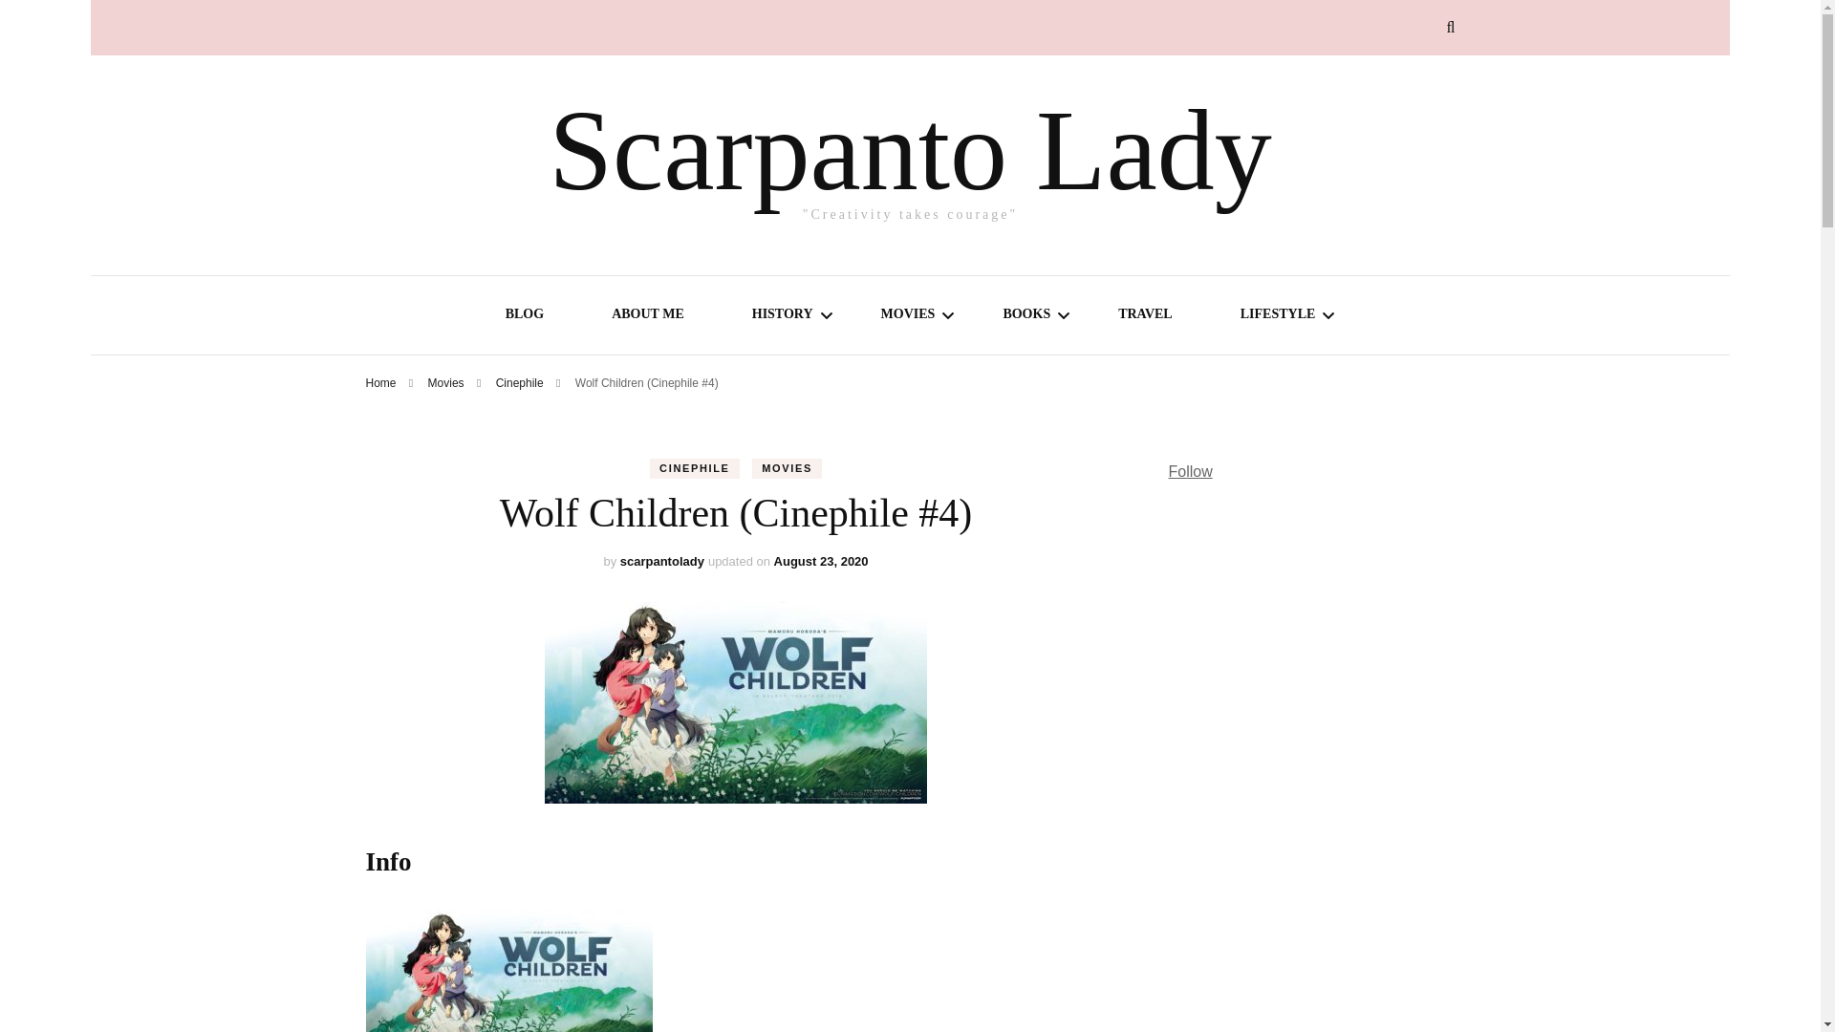 The width and height of the screenshot is (1835, 1032). I want to click on Movies, so click(447, 383).